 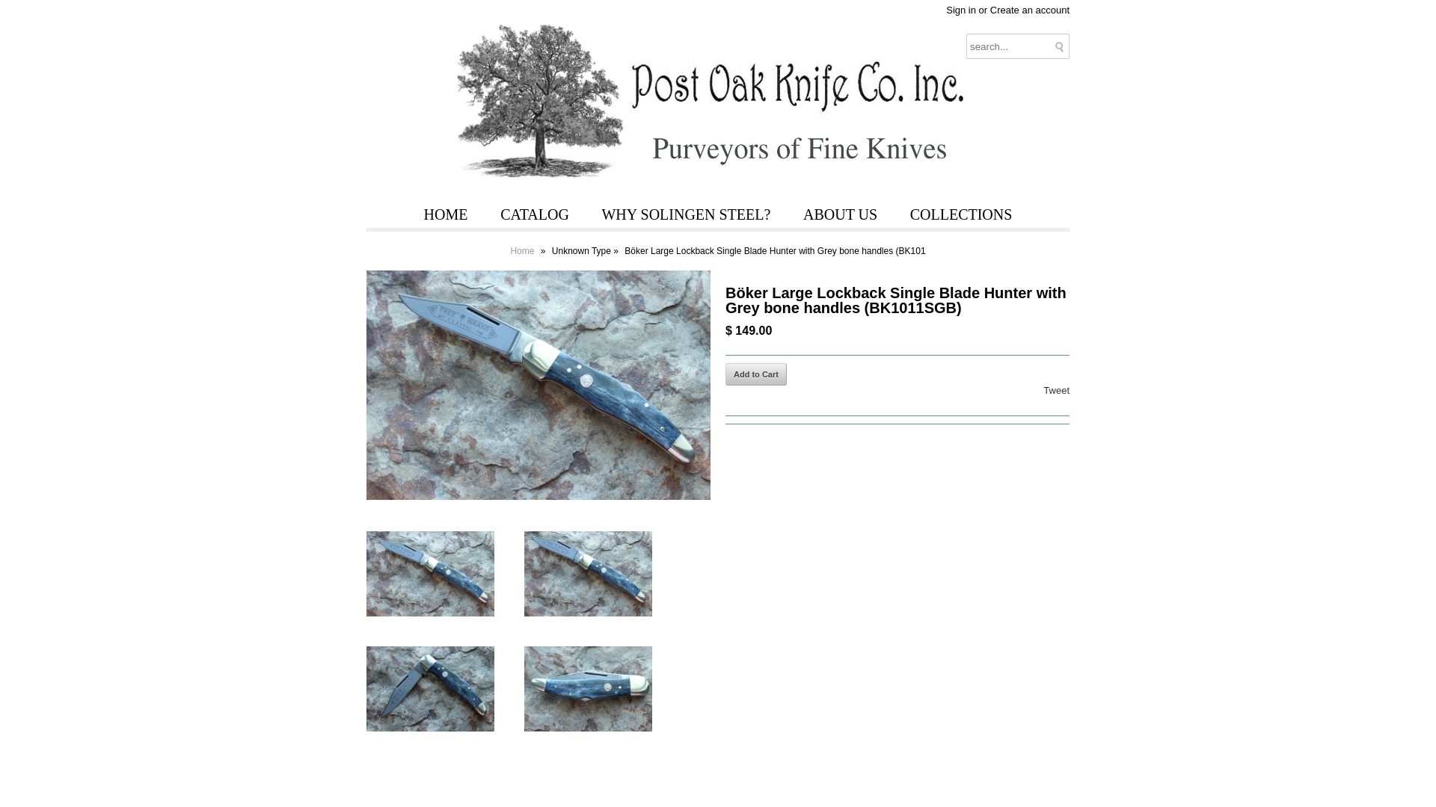 What do you see at coordinates (446, 214) in the screenshot?
I see `HOME` at bounding box center [446, 214].